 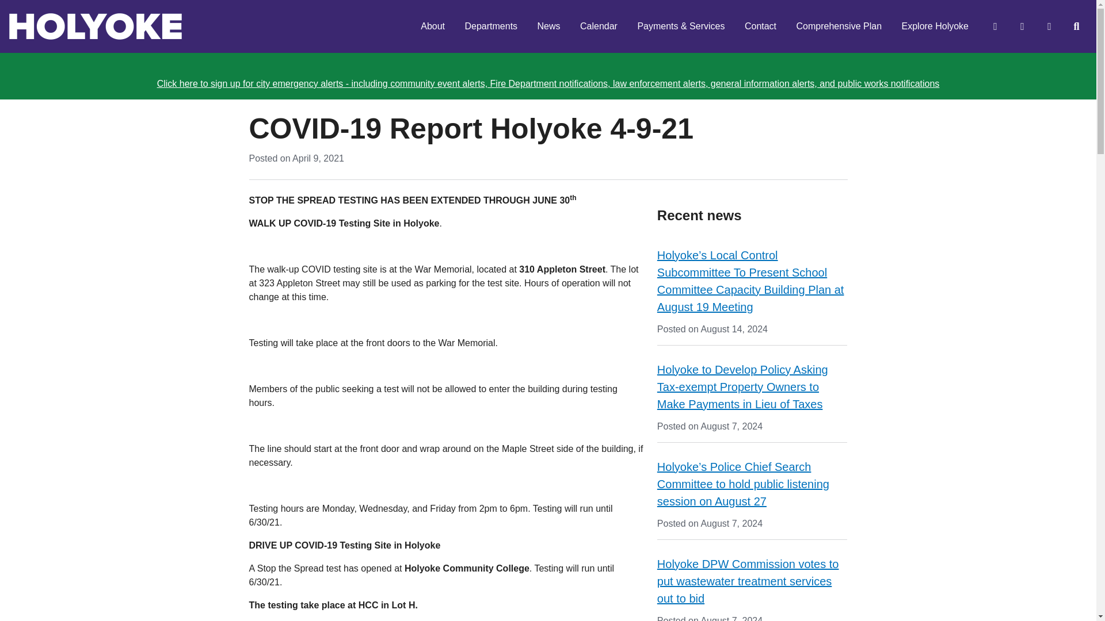 I want to click on Contact, so click(x=760, y=26).